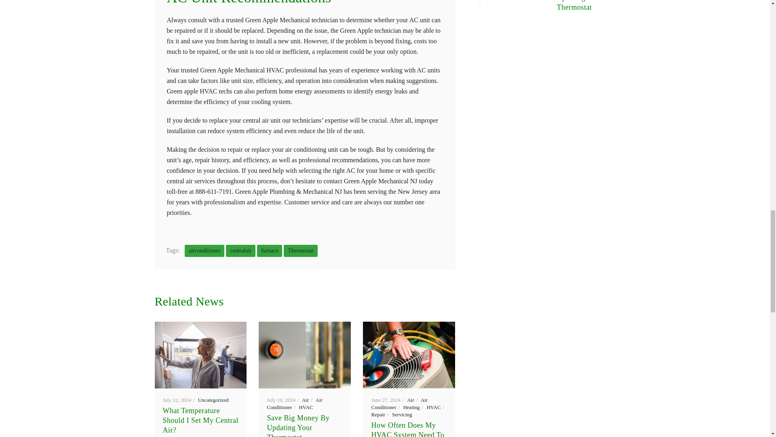  Describe the element at coordinates (200, 355) in the screenshot. I see `What Temperature Should I Set My Central Air?` at that location.